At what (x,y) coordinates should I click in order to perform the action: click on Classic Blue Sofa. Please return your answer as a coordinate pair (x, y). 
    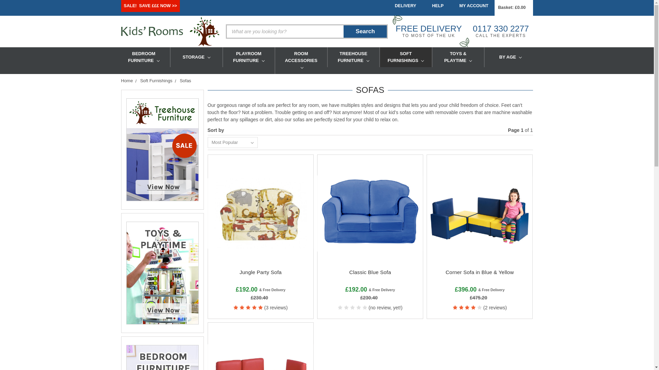
    Looking at the image, I should click on (370, 213).